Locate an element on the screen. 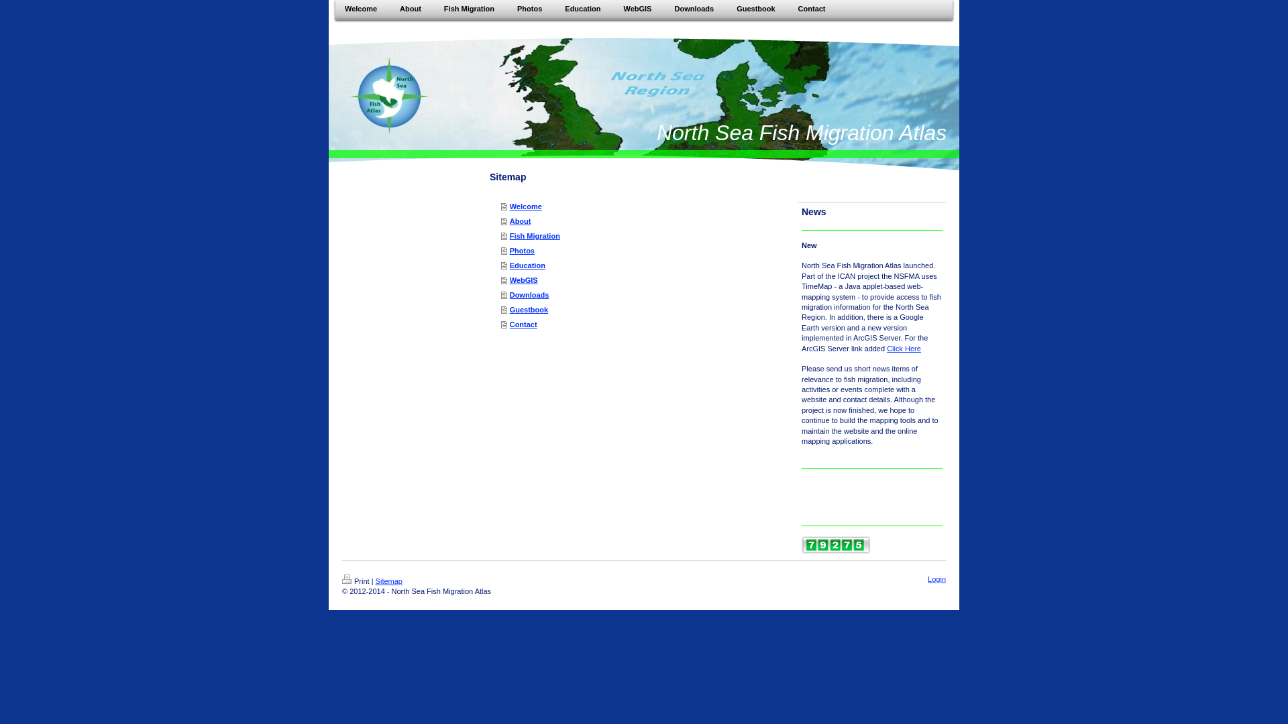 This screenshot has height=724, width=1288. Contact is located at coordinates (812, 8).